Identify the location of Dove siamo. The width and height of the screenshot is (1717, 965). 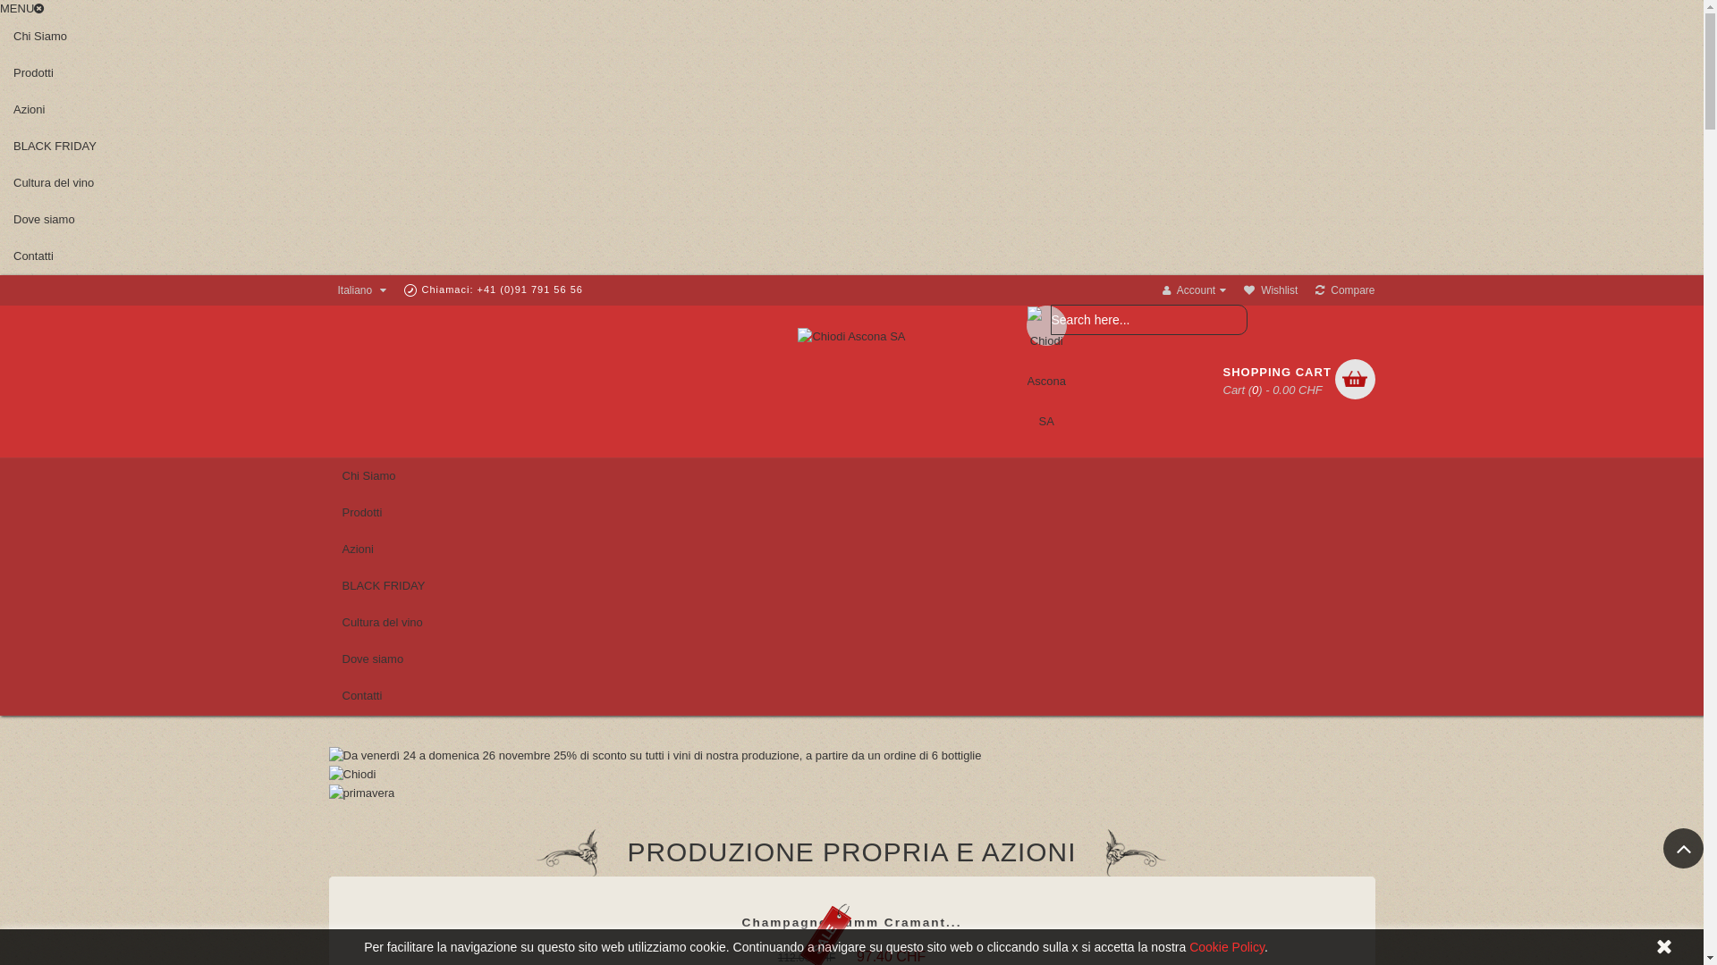
(851, 220).